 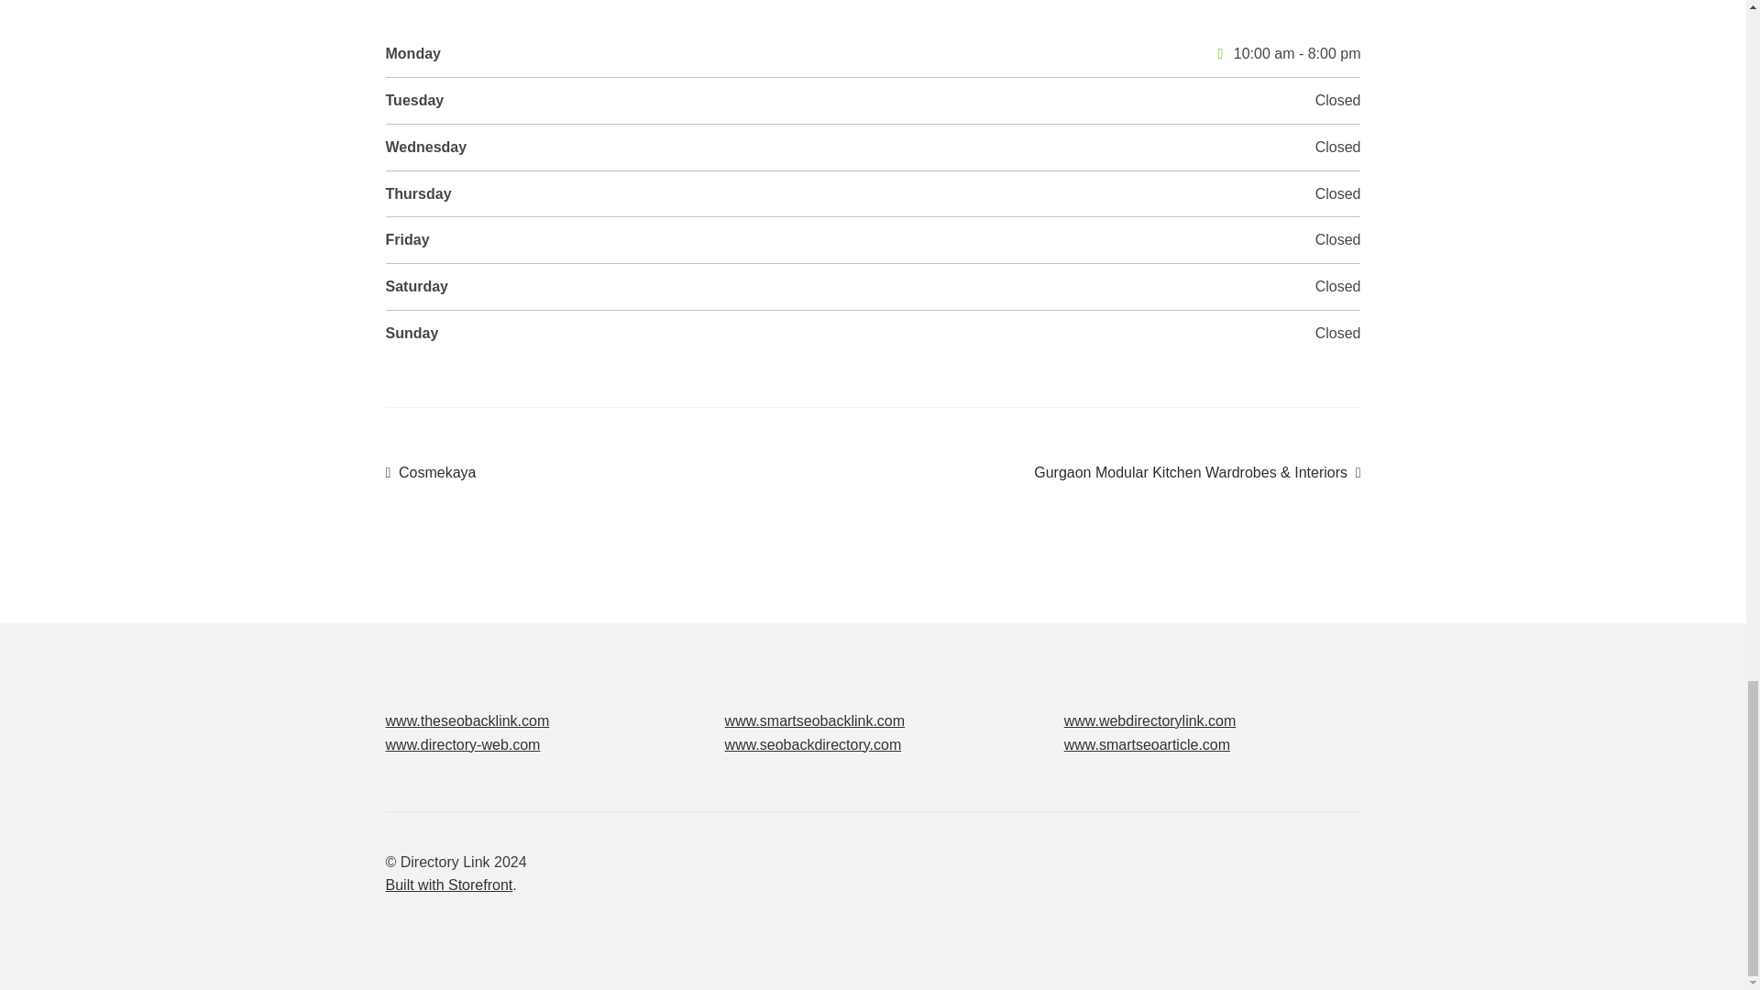 I want to click on www.smartseobacklink.com, so click(x=816, y=720).